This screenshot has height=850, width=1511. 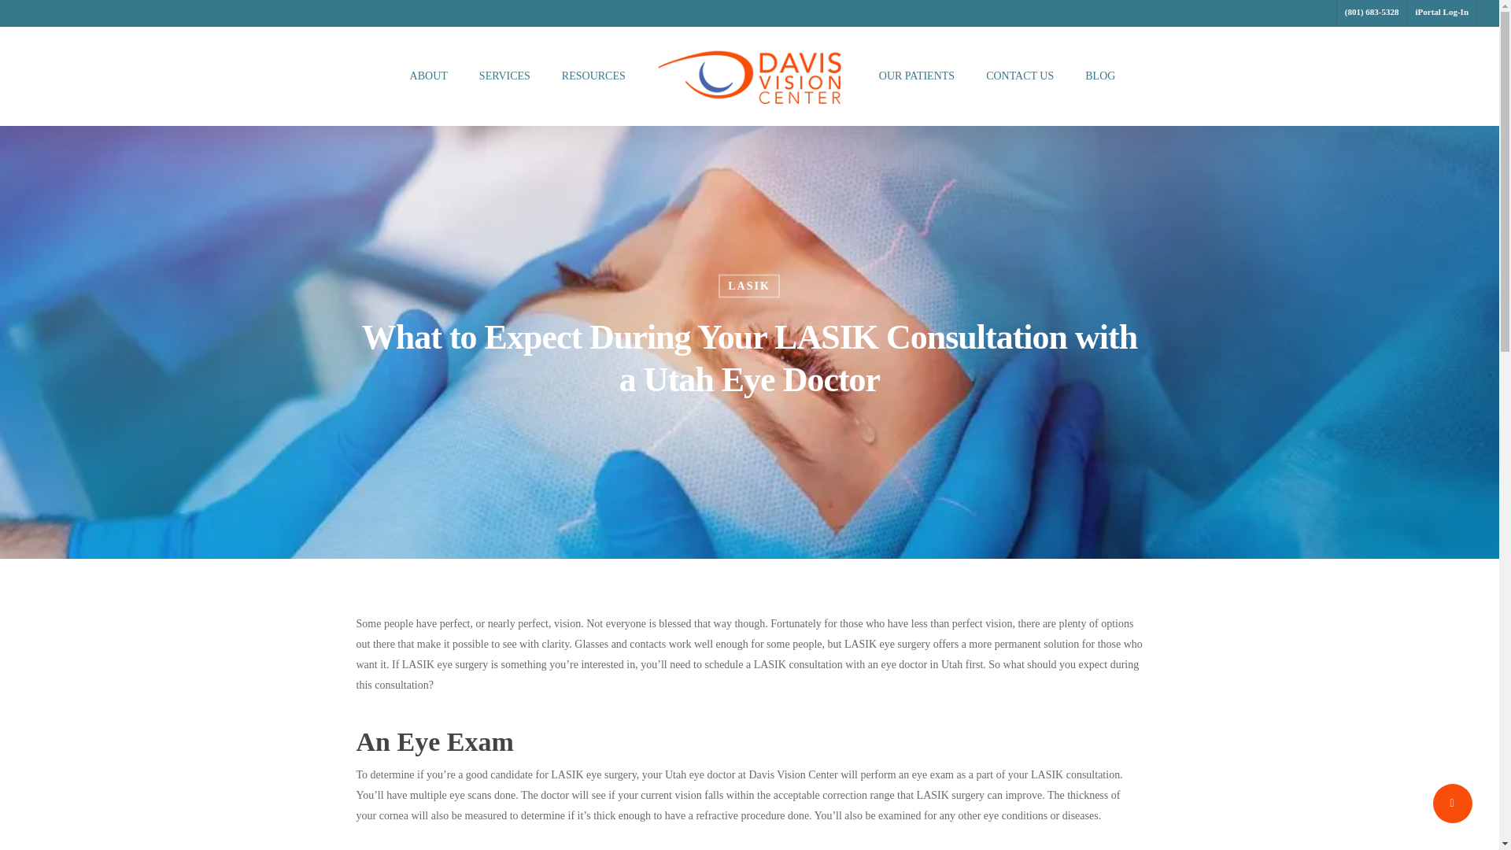 What do you see at coordinates (1099, 76) in the screenshot?
I see `BLOG` at bounding box center [1099, 76].